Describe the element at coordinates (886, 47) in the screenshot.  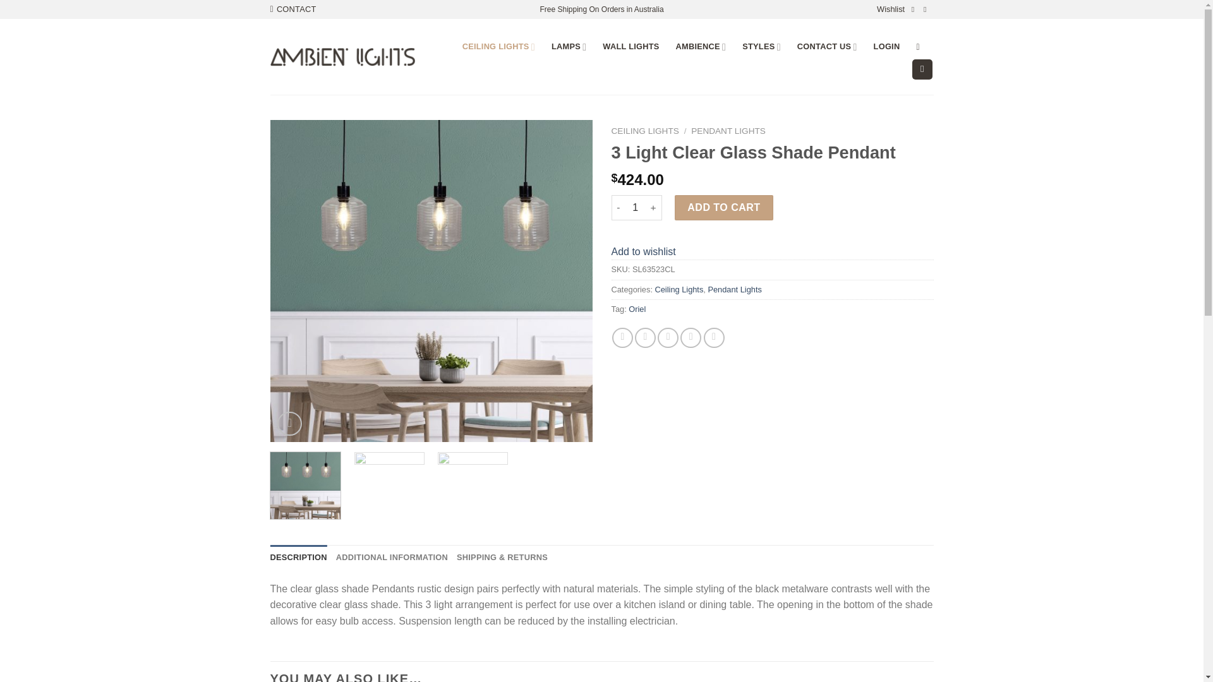
I see `LOGIN` at that location.